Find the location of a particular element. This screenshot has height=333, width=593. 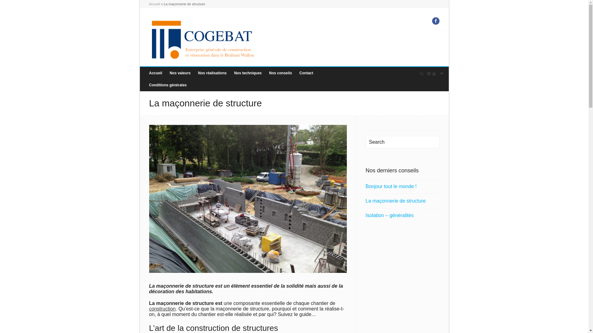

construction is located at coordinates (162, 309).